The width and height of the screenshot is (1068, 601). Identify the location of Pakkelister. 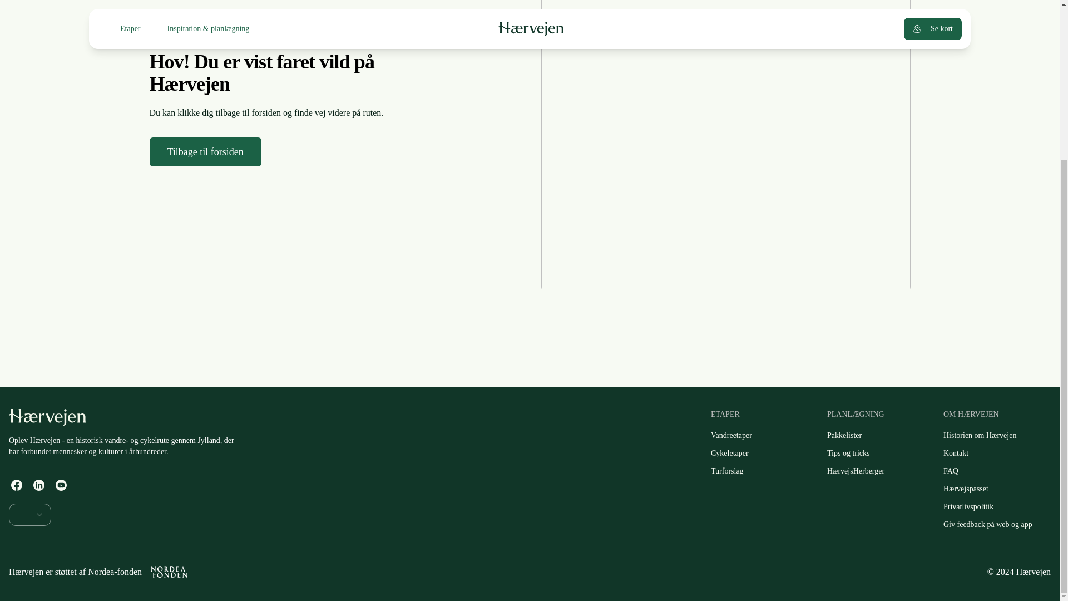
(844, 435).